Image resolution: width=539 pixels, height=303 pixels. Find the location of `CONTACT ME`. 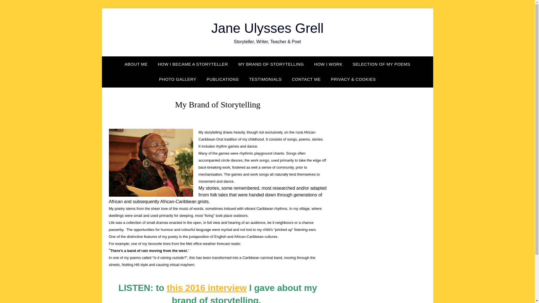

CONTACT ME is located at coordinates (306, 79).